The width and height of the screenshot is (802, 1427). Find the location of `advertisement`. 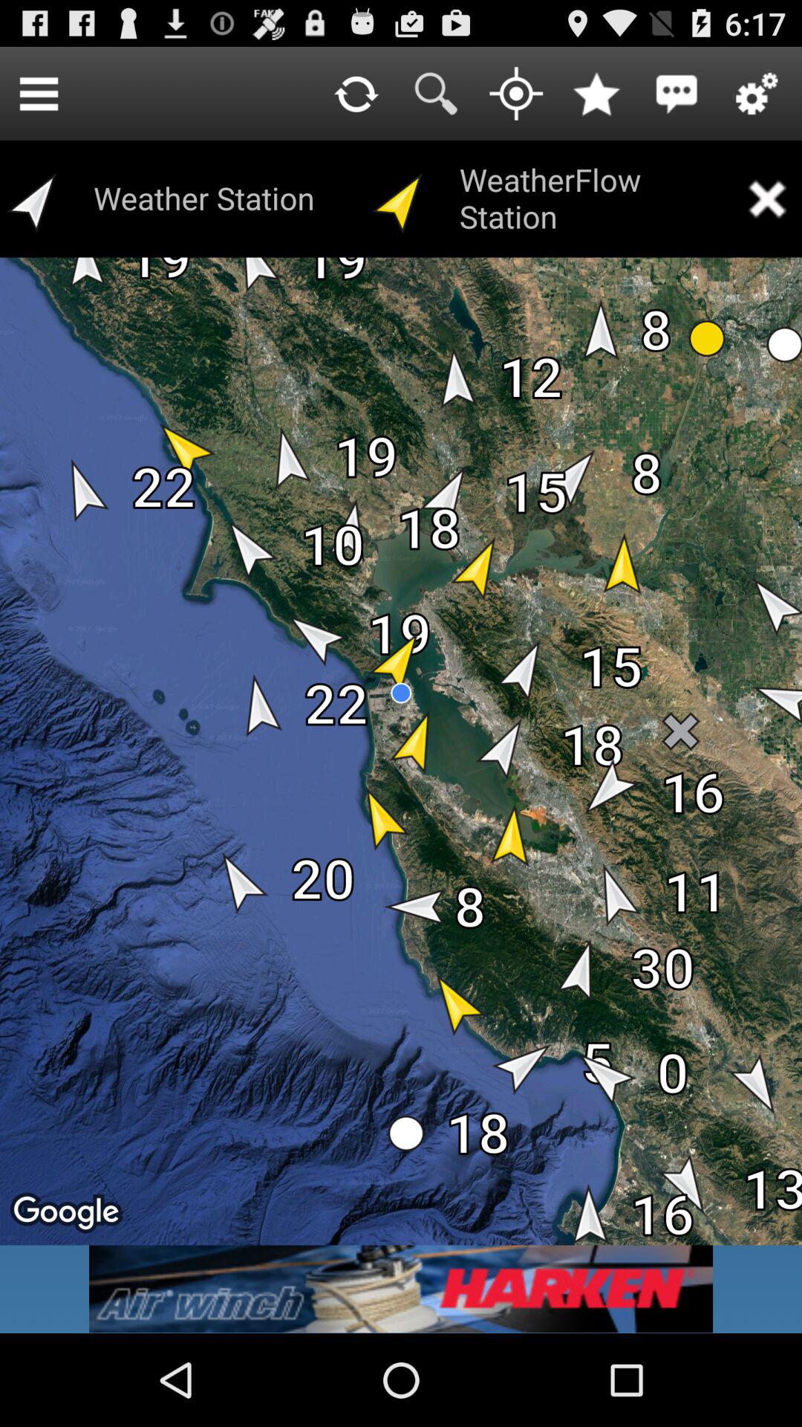

advertisement is located at coordinates (401, 1289).